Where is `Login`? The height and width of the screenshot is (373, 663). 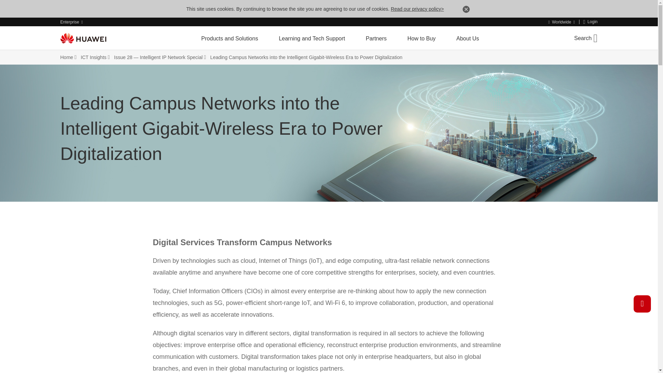 Login is located at coordinates (590, 22).